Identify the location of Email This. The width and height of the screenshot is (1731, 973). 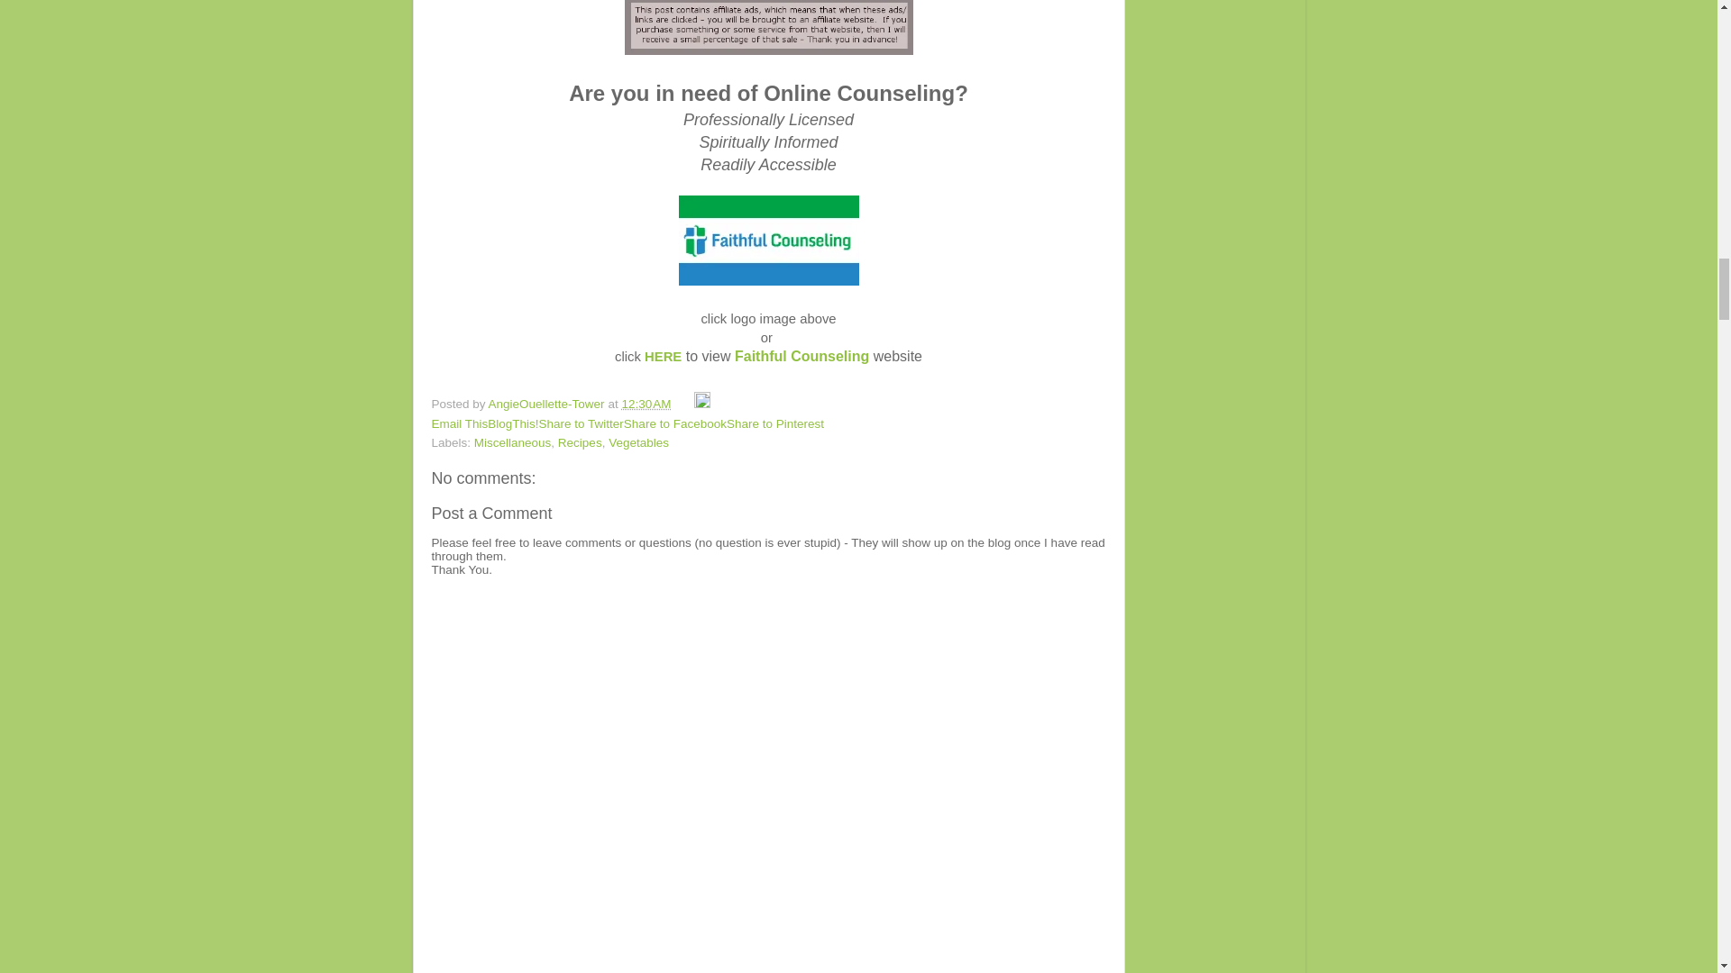
(460, 423).